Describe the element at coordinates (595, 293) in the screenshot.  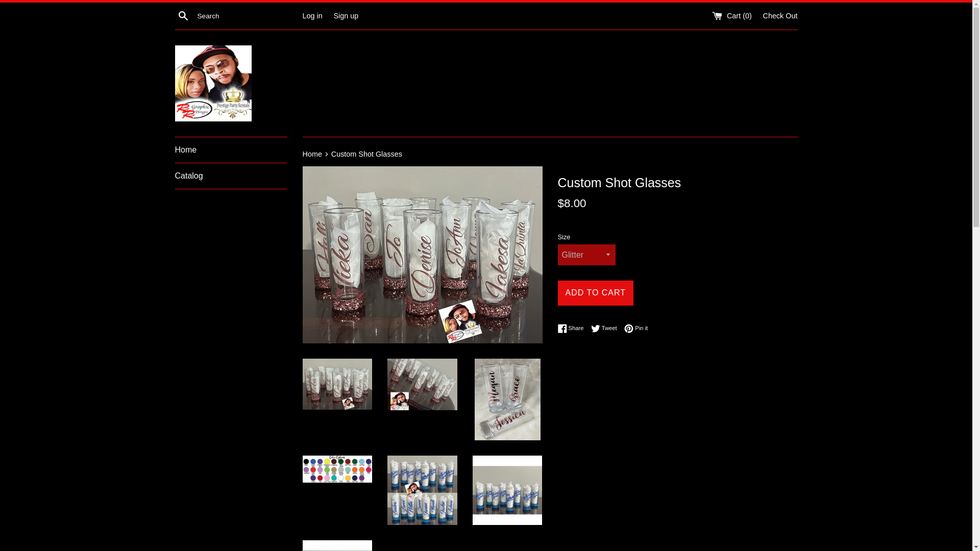
I see `ADD TO CART` at that location.